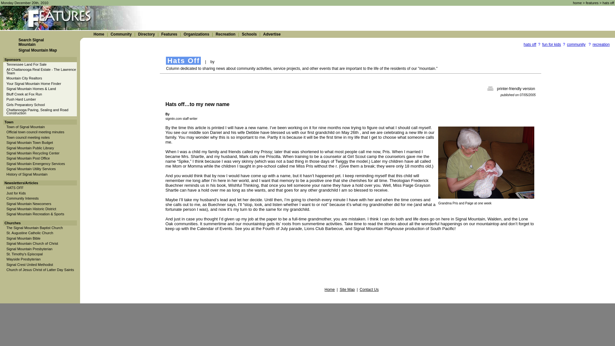  Describe the element at coordinates (38, 50) in the screenshot. I see `Signal Mountain Map` at that location.